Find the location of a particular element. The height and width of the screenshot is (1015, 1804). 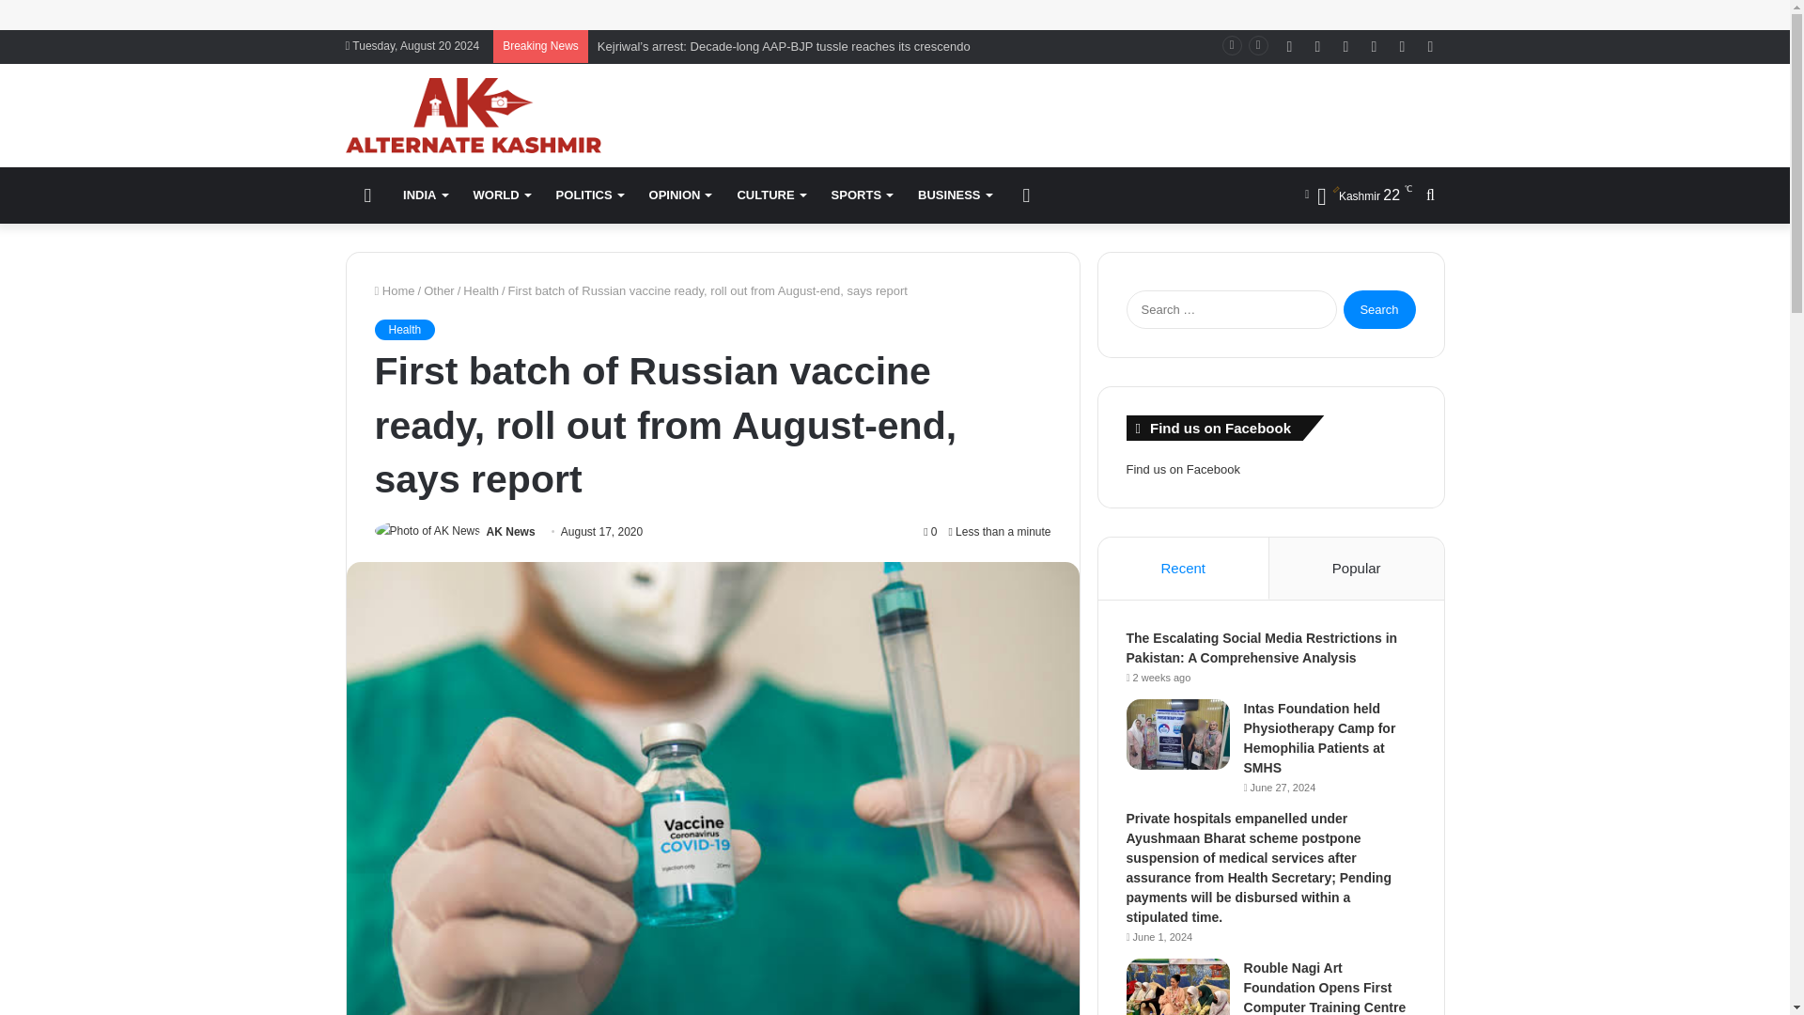

Search is located at coordinates (1379, 308).